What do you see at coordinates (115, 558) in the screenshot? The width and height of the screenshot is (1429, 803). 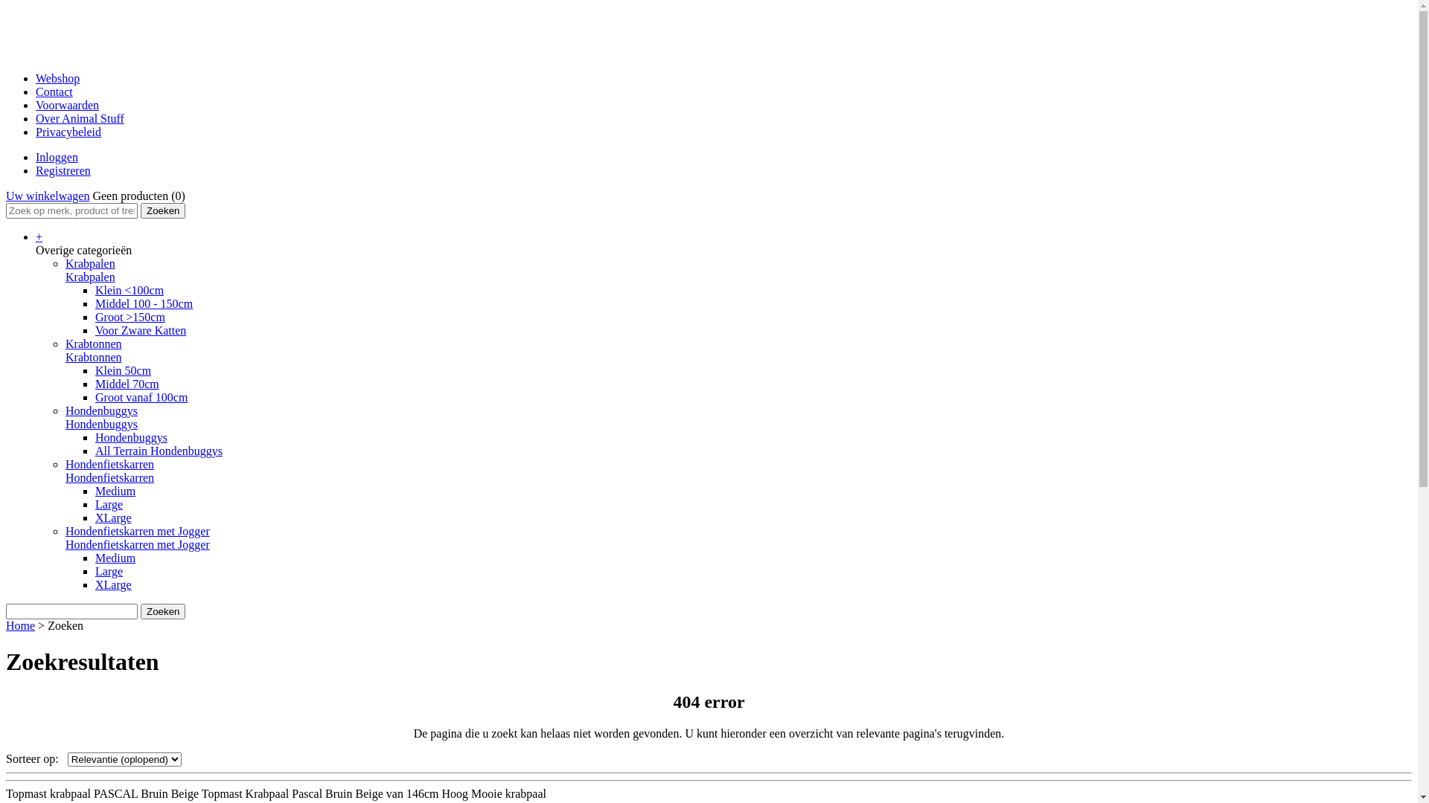 I see `Medium` at bounding box center [115, 558].